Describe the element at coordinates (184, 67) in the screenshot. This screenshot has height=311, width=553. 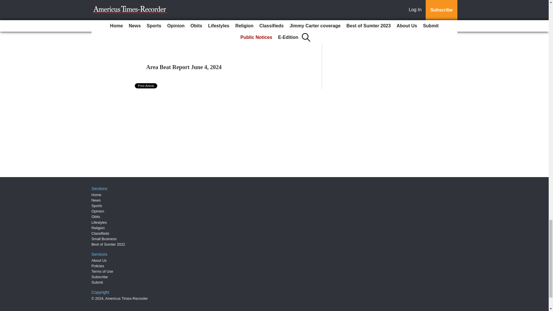
I see `Area Beat Report June 4, 2024` at that location.